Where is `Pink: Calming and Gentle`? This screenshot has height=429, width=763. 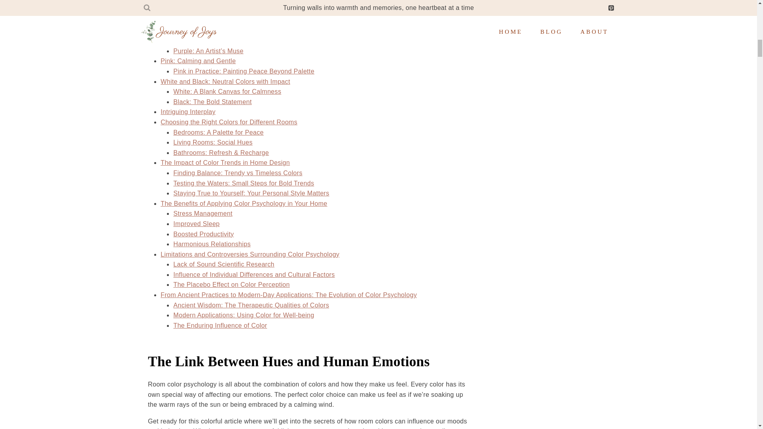 Pink: Calming and Gentle is located at coordinates (198, 61).